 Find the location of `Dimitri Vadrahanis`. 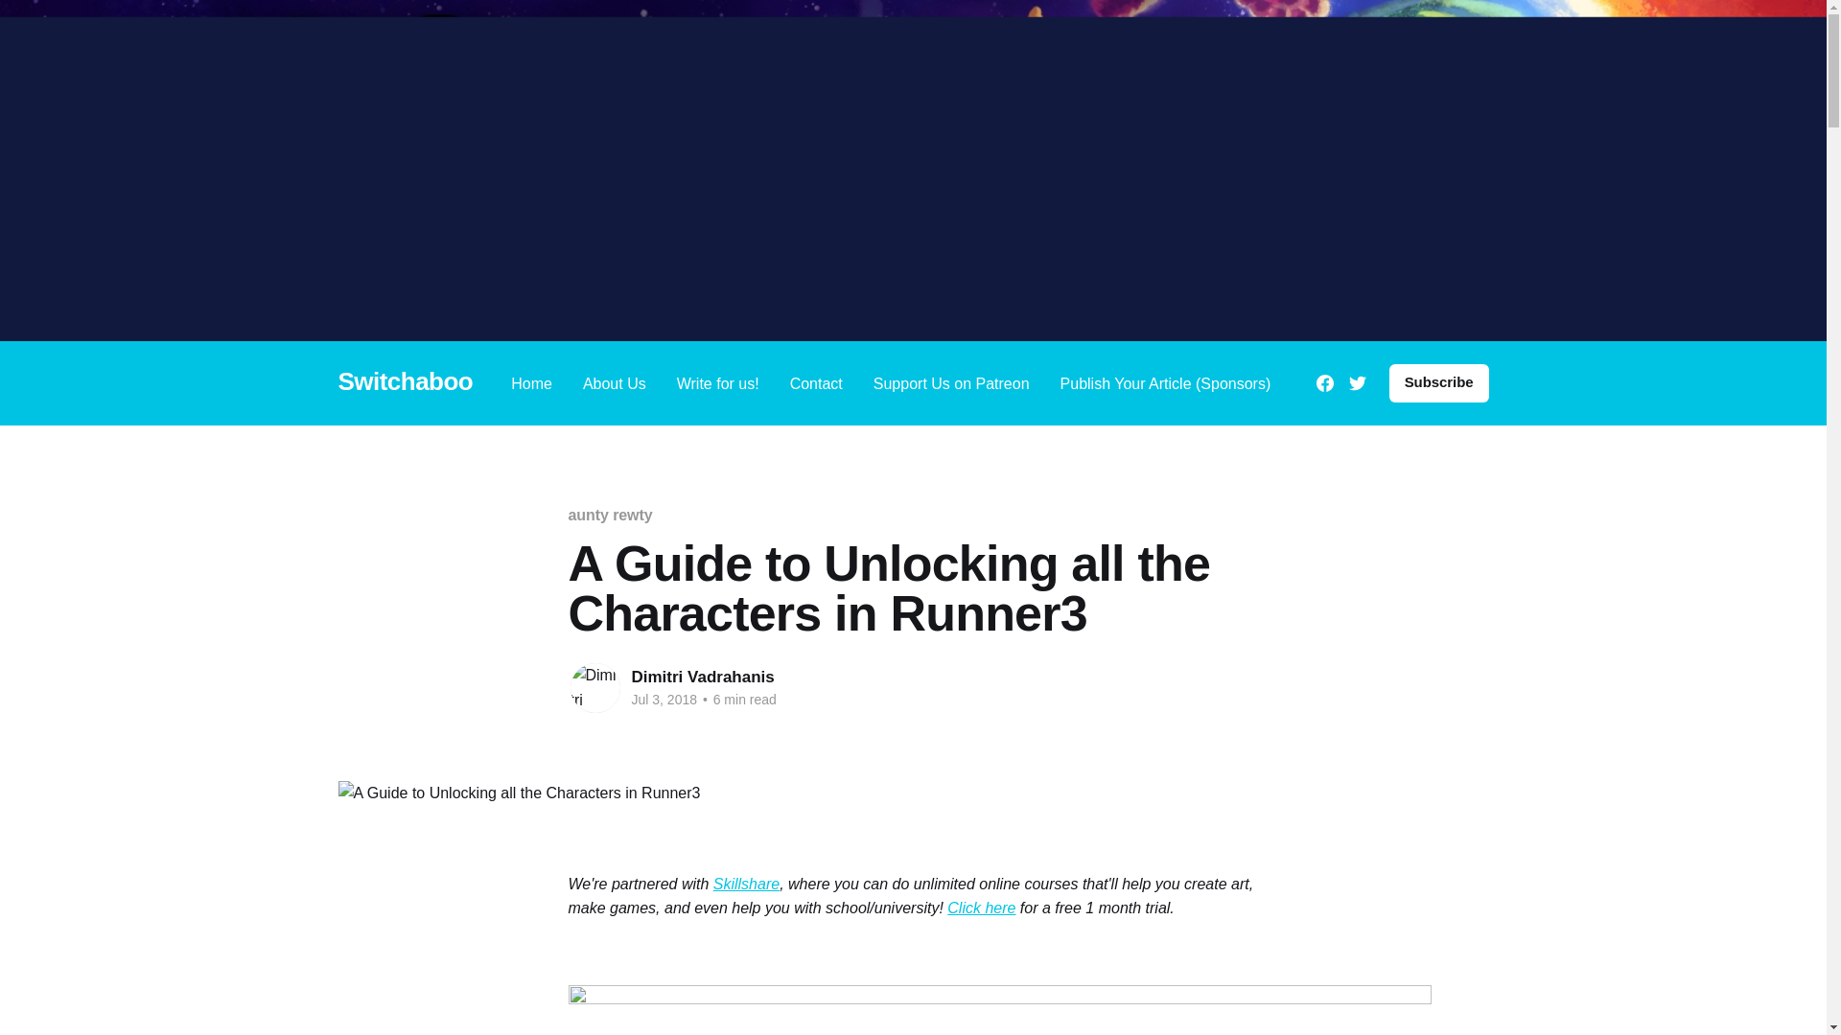

Dimitri Vadrahanis is located at coordinates (702, 677).